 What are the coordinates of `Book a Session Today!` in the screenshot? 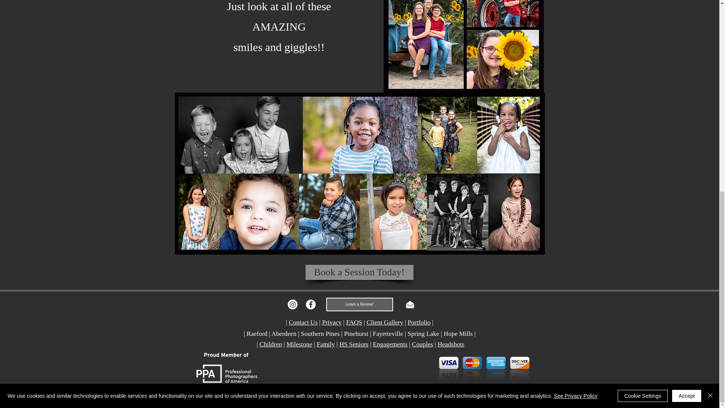 It's located at (359, 272).